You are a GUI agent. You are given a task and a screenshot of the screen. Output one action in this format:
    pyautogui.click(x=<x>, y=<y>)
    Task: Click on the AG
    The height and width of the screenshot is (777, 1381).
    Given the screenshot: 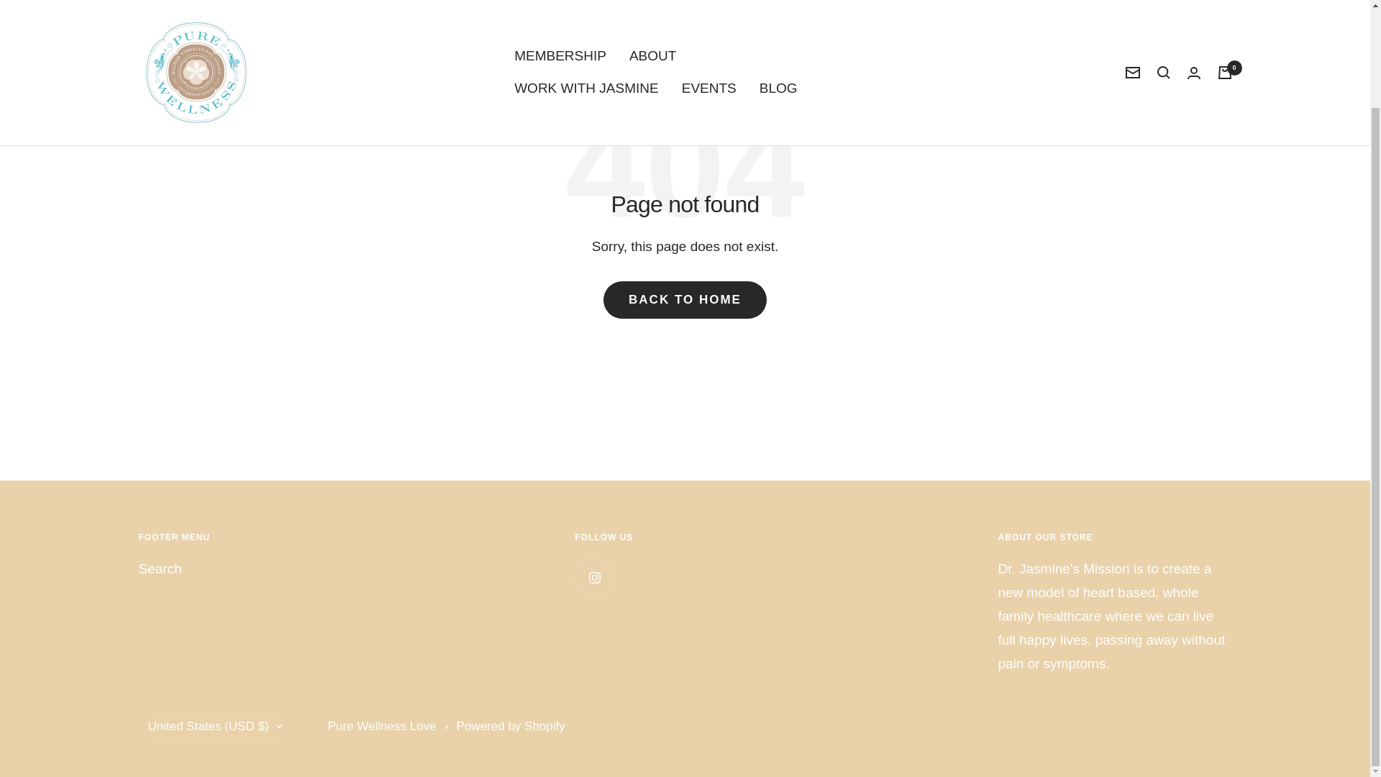 What is the action you would take?
    pyautogui.click(x=289, y=586)
    